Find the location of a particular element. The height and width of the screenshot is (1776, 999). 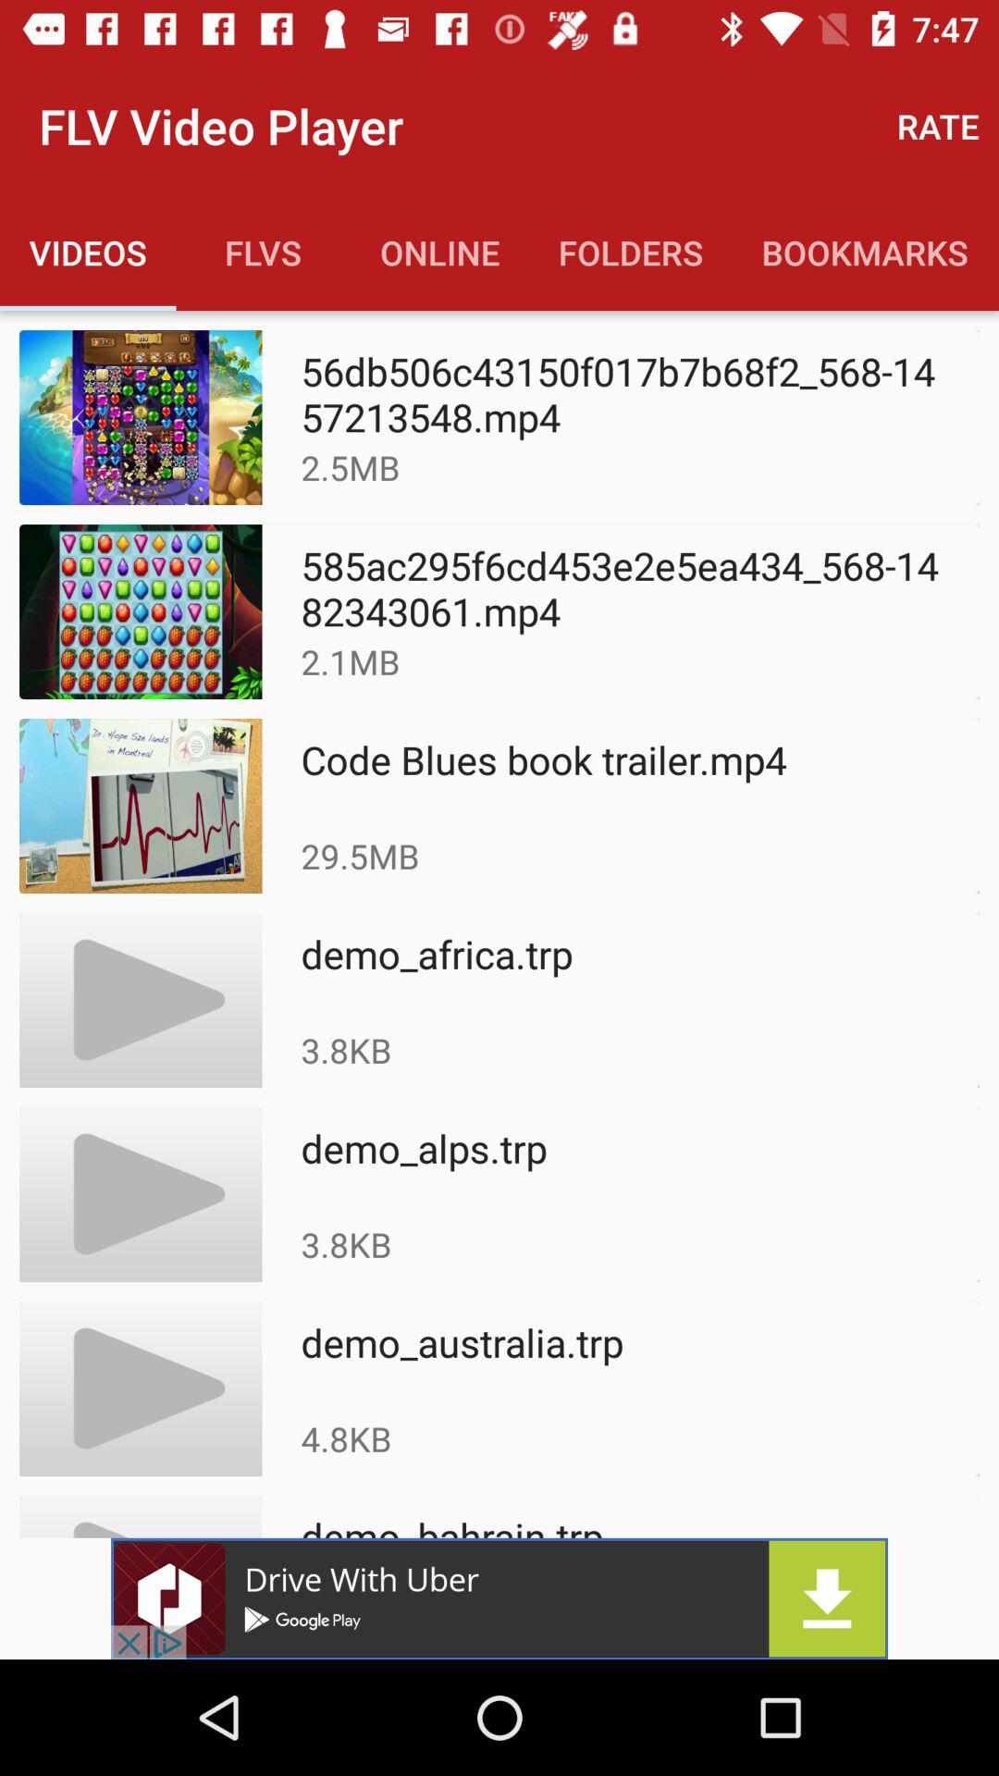

app icon is located at coordinates (499, 1598).